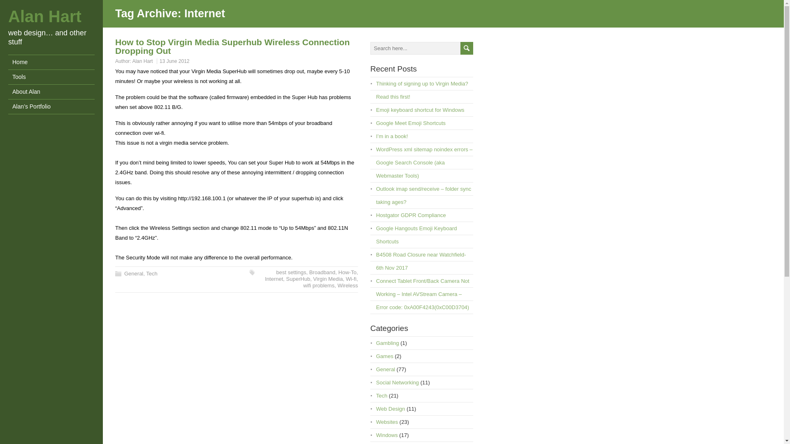 The height and width of the screenshot is (444, 790). I want to click on Emoji keyboard shortcut for Windows, so click(420, 110).